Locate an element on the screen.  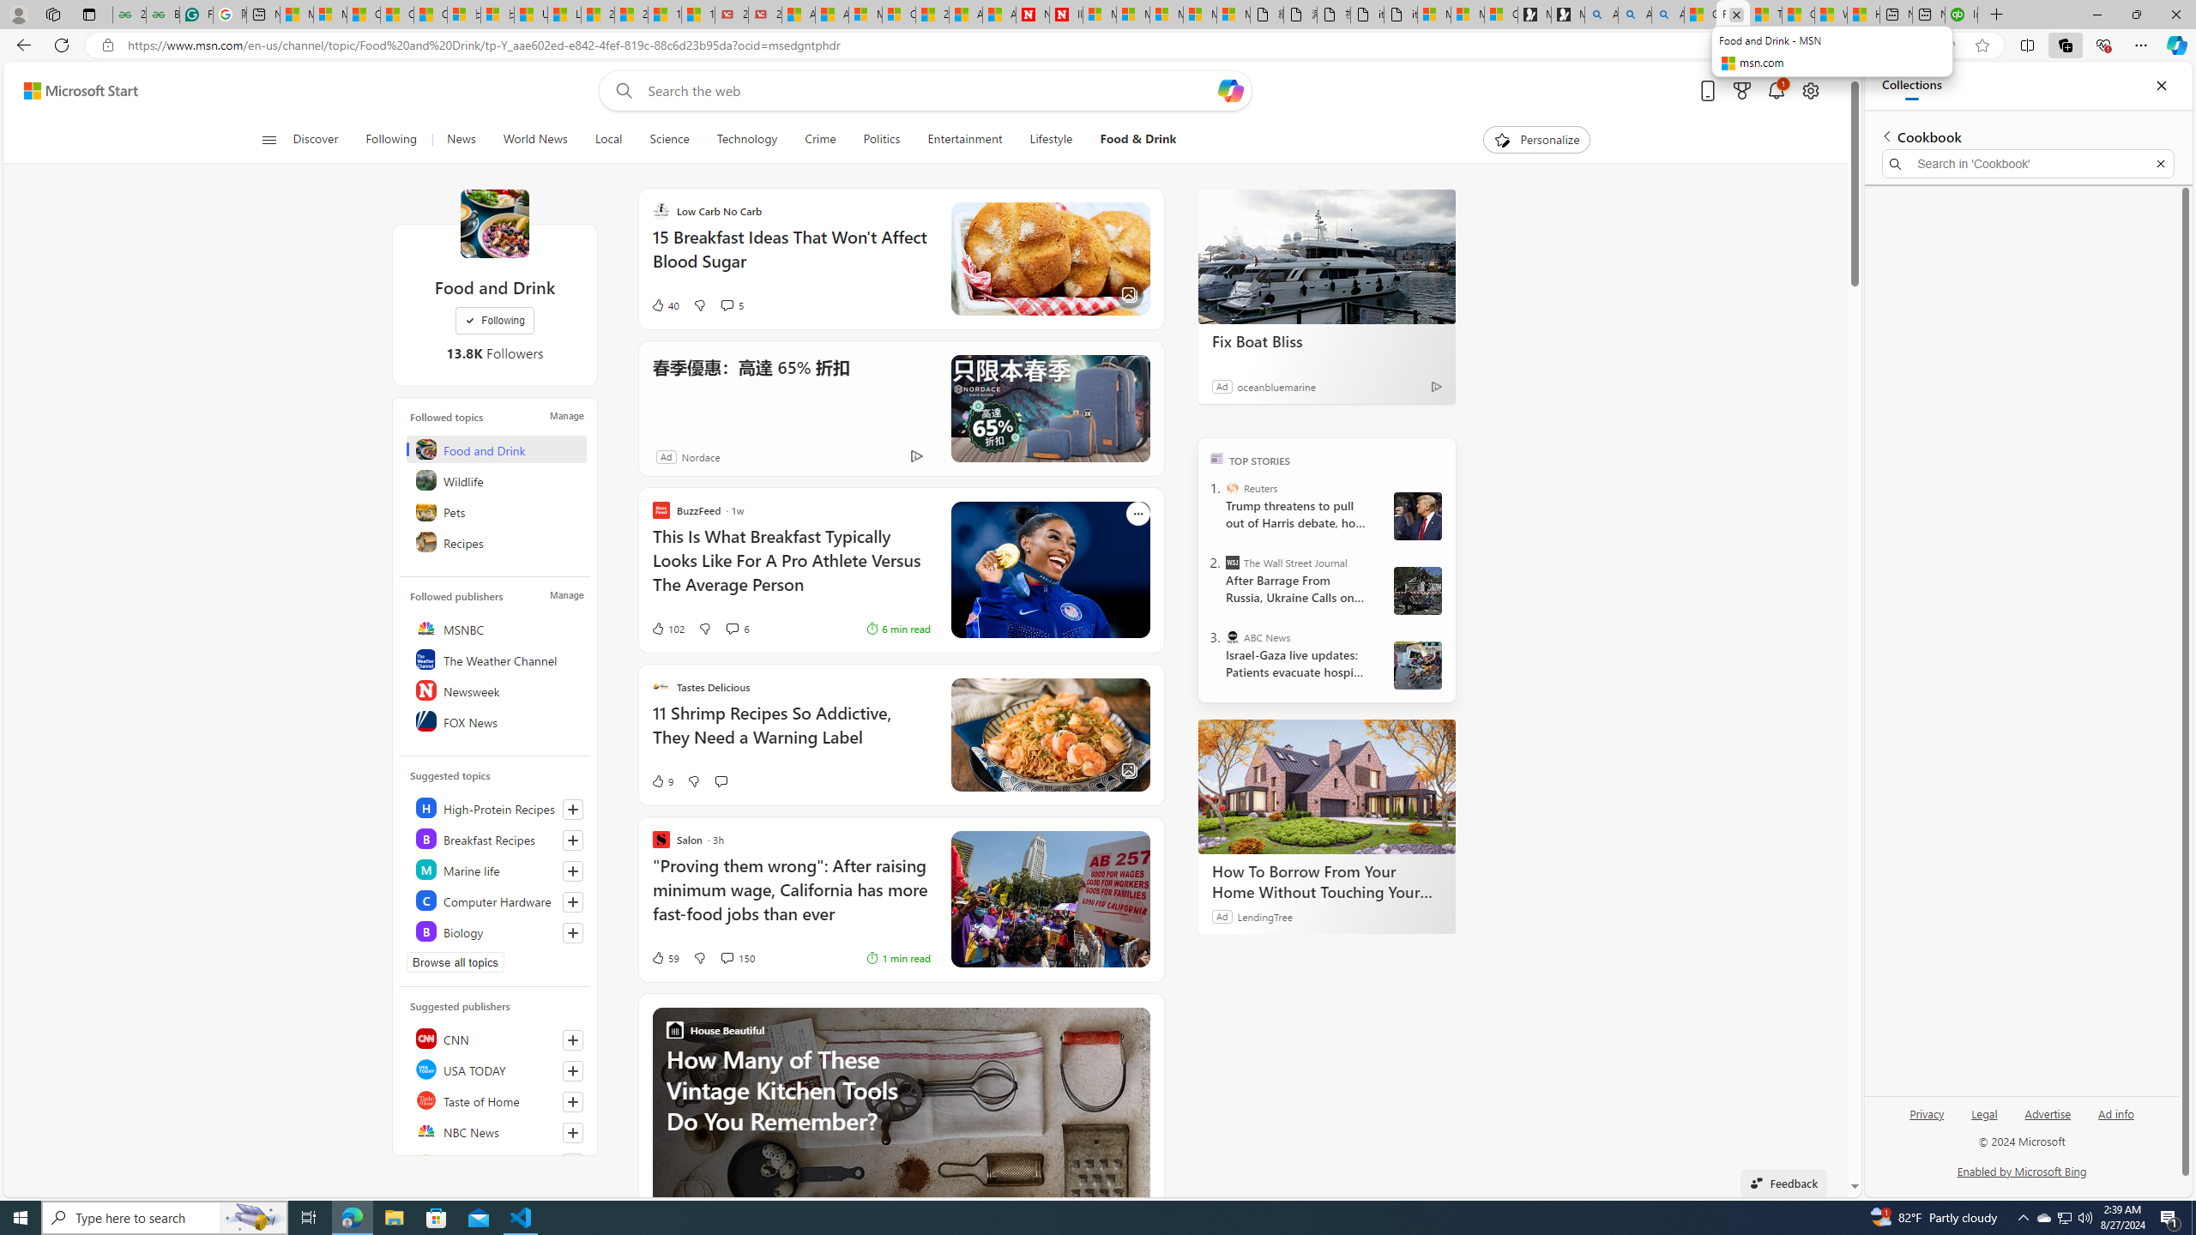
FOX News is located at coordinates (496, 720).